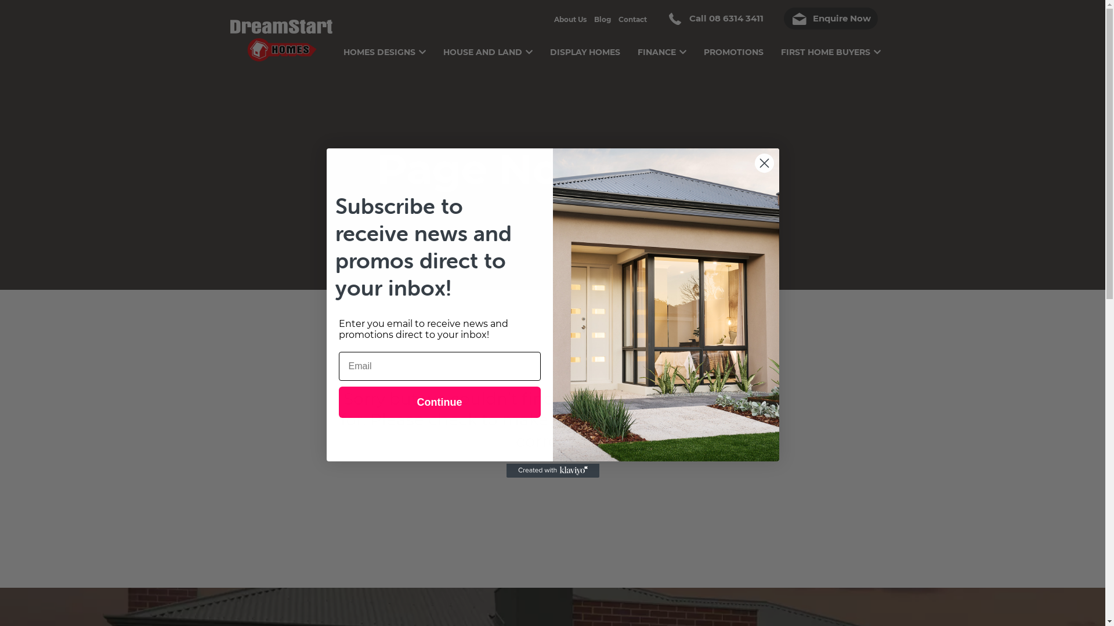 The image size is (1114, 626). Describe the element at coordinates (570, 20) in the screenshot. I see `About Us` at that location.